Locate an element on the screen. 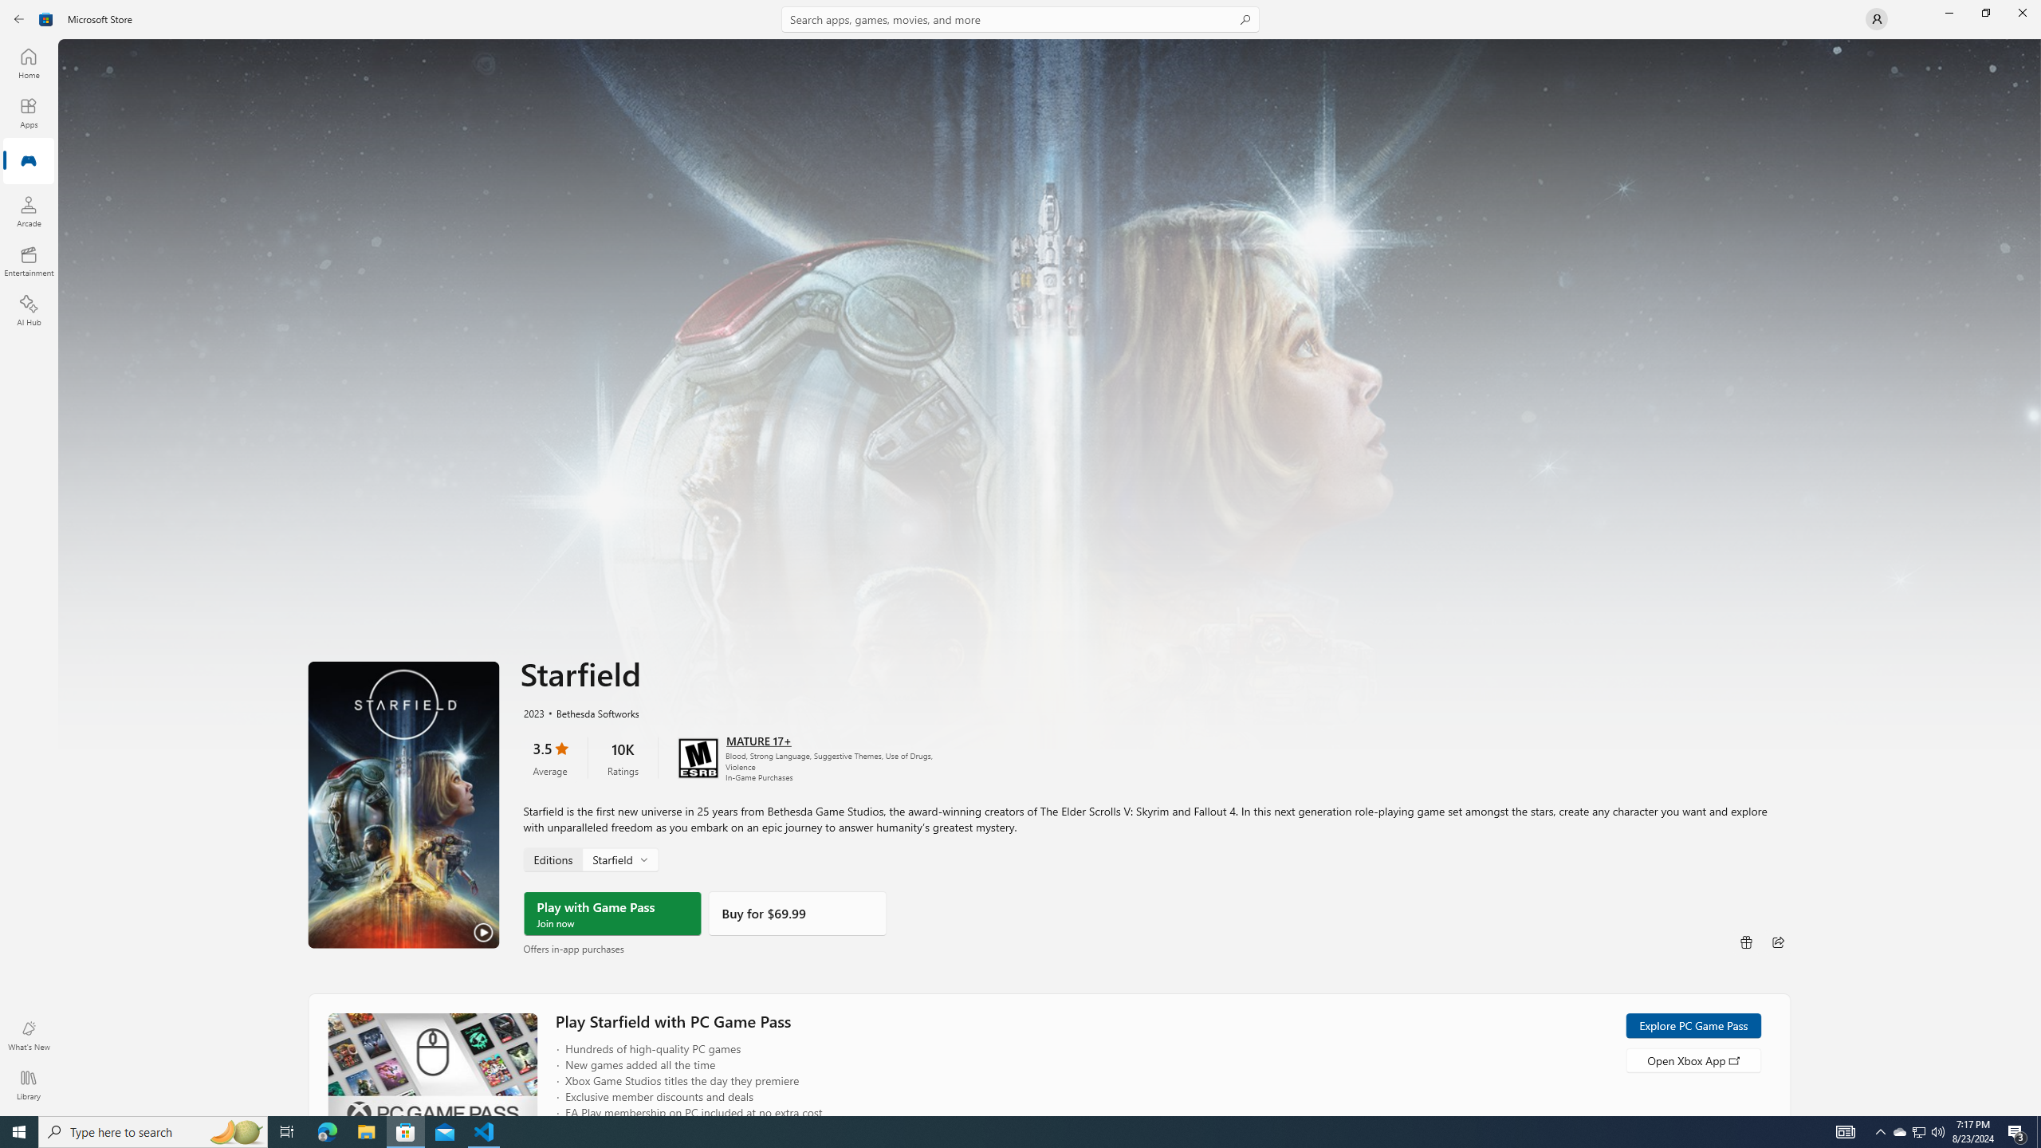  Back is located at coordinates (19, 19).